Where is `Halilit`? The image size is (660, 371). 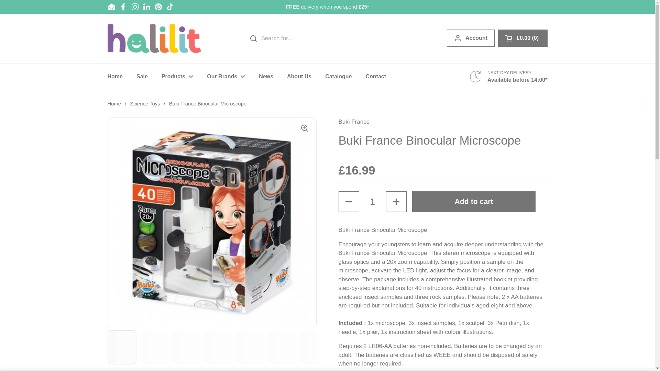 Halilit is located at coordinates (154, 38).